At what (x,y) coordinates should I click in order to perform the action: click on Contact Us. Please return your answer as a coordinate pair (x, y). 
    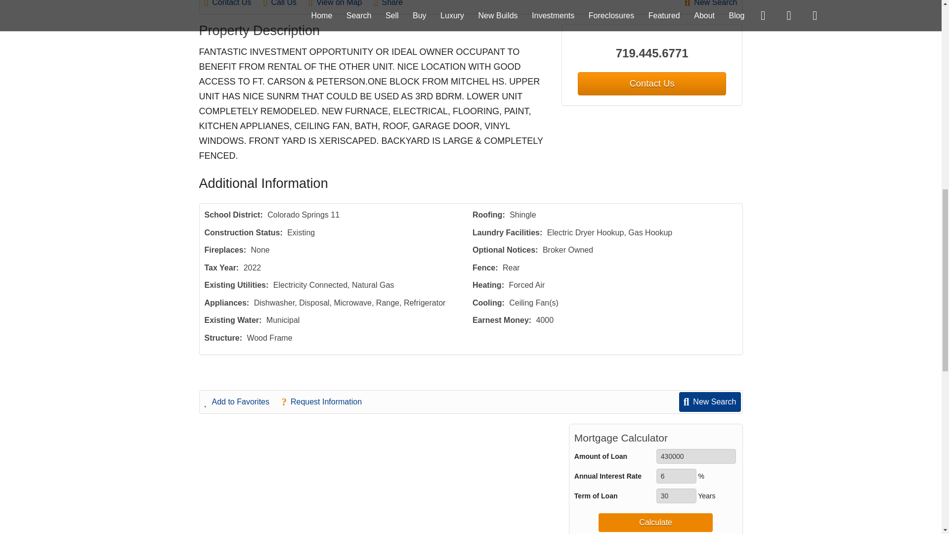
    Looking at the image, I should click on (233, 5).